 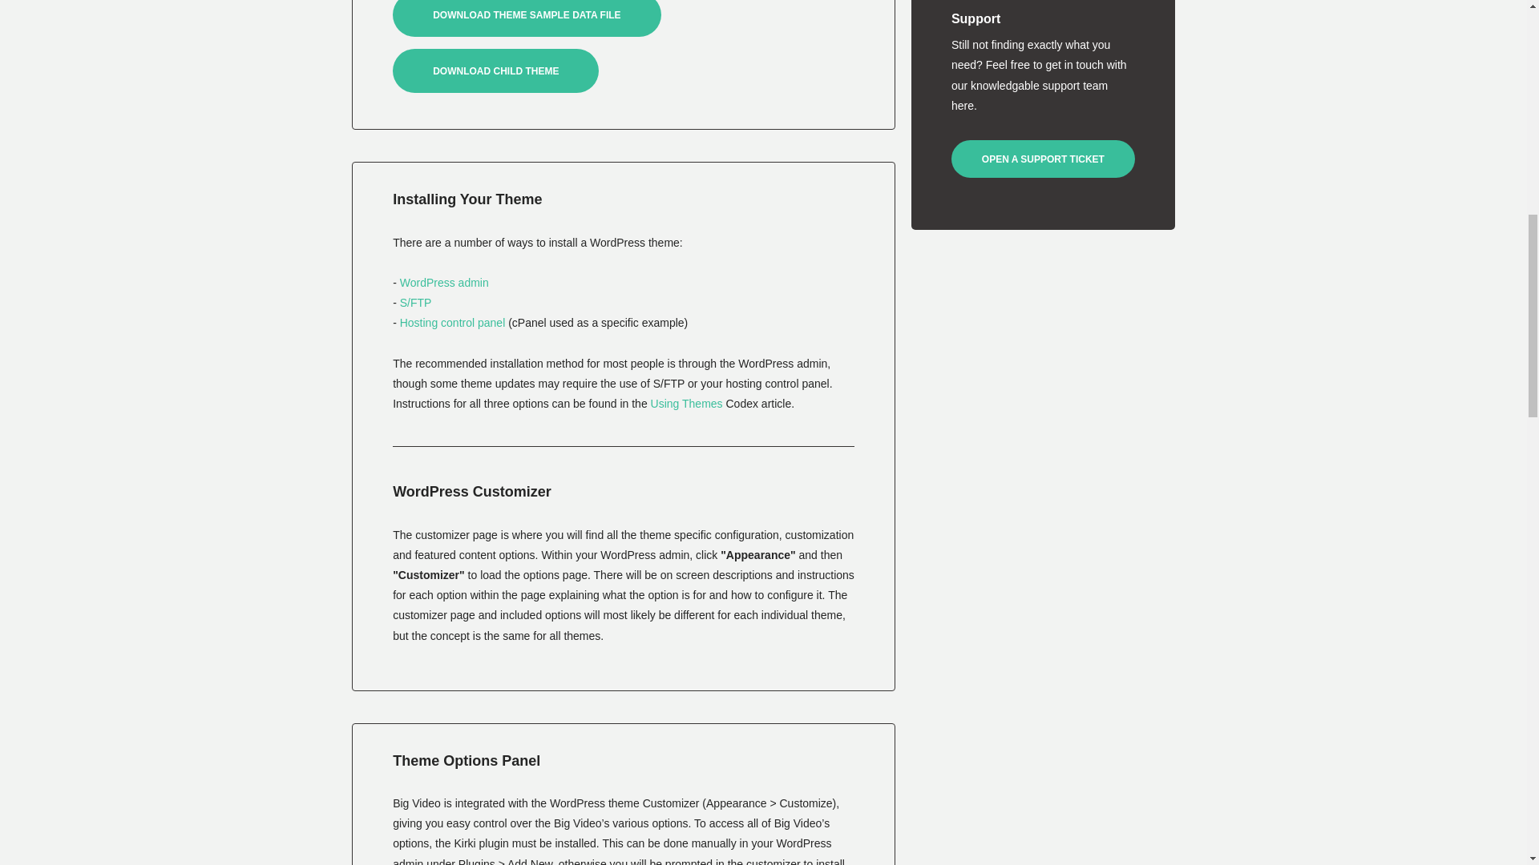 I want to click on Using Themes, so click(x=687, y=403).